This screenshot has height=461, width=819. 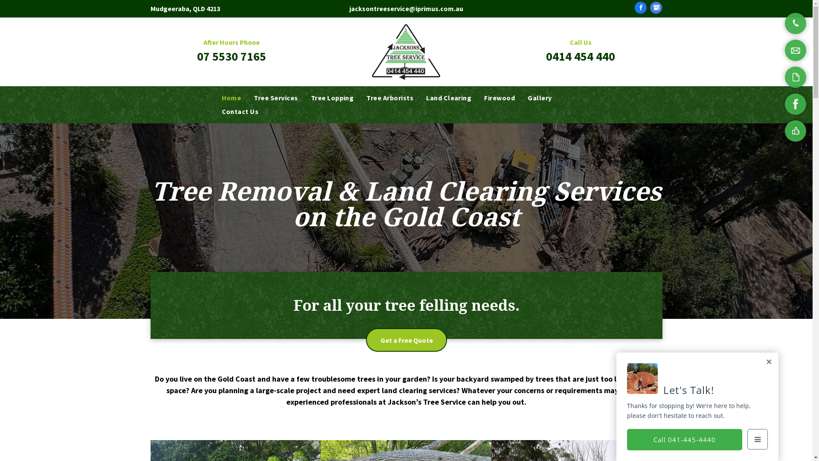 I want to click on Call 041-445-4440, so click(x=685, y=440).